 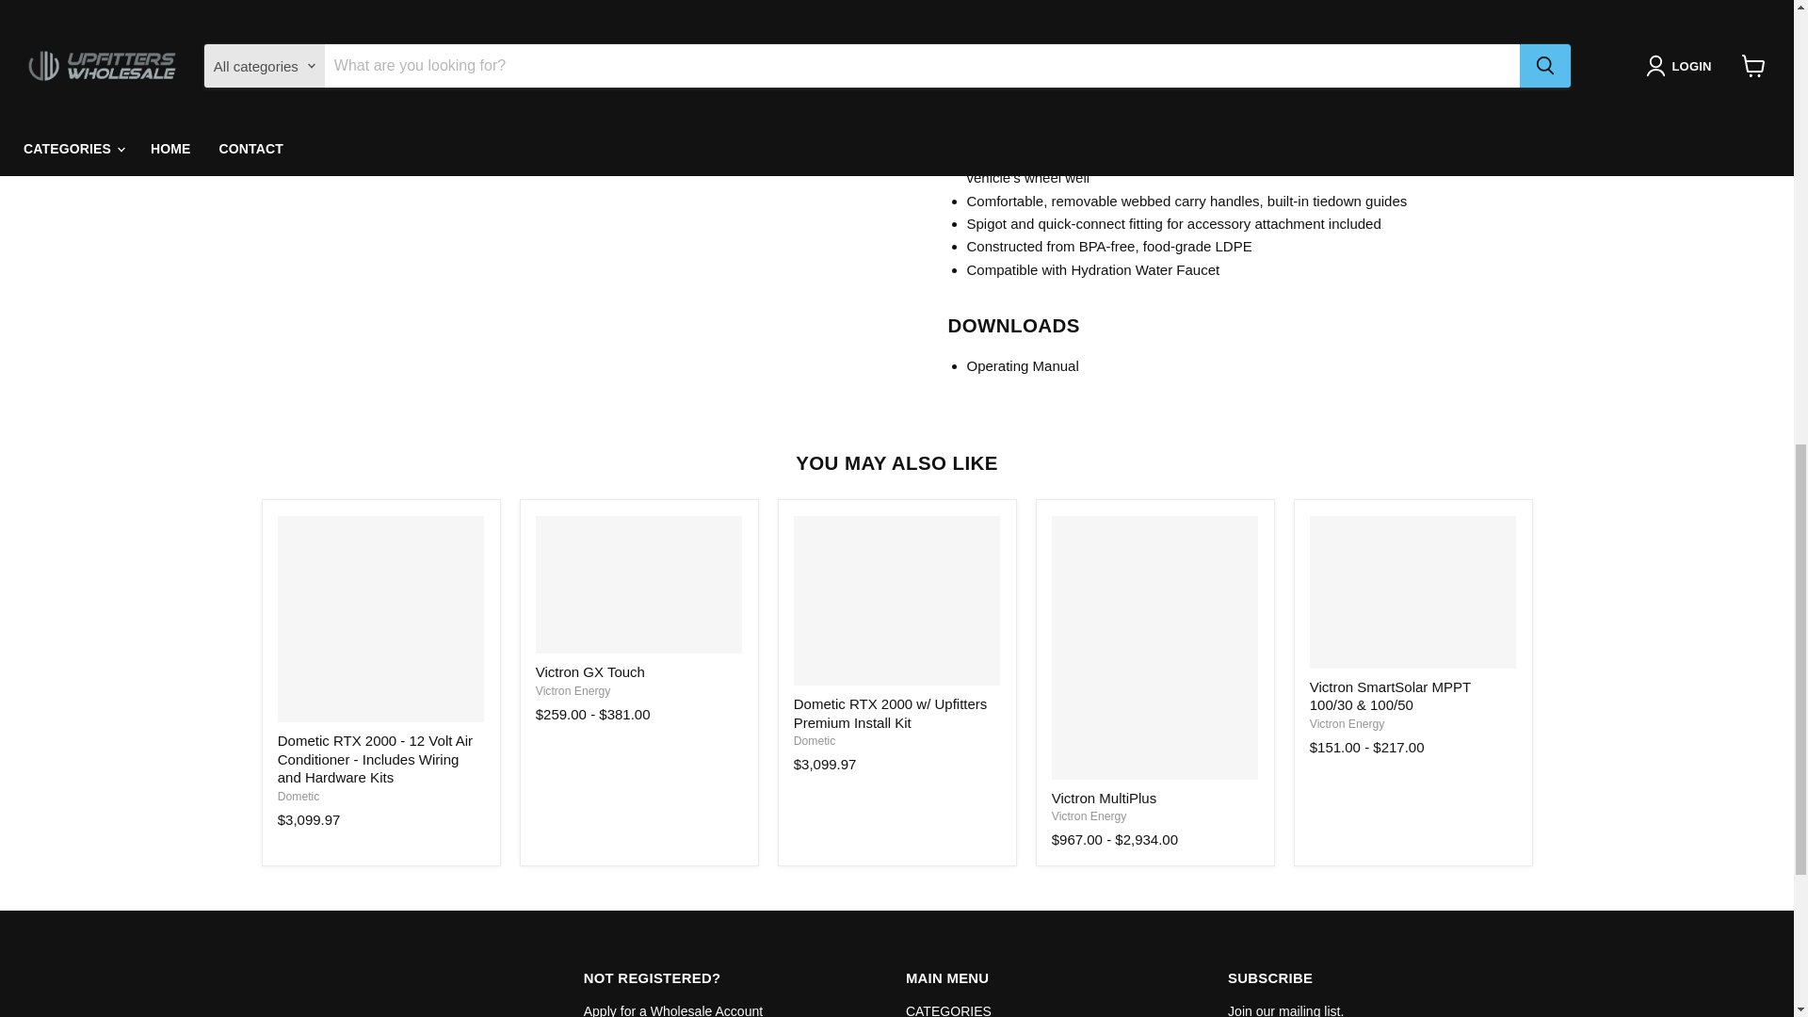 I want to click on Dometic, so click(x=299, y=797).